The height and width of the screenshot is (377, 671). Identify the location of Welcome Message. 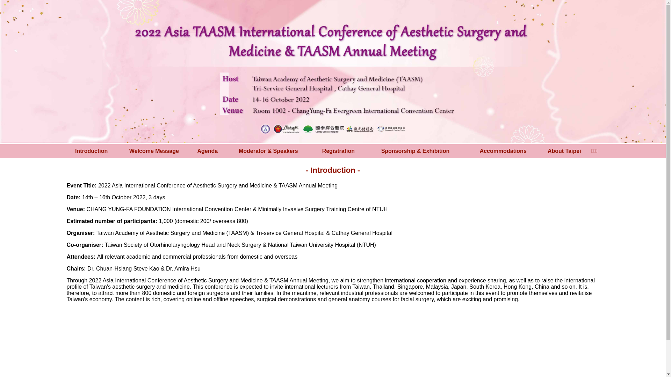
(154, 151).